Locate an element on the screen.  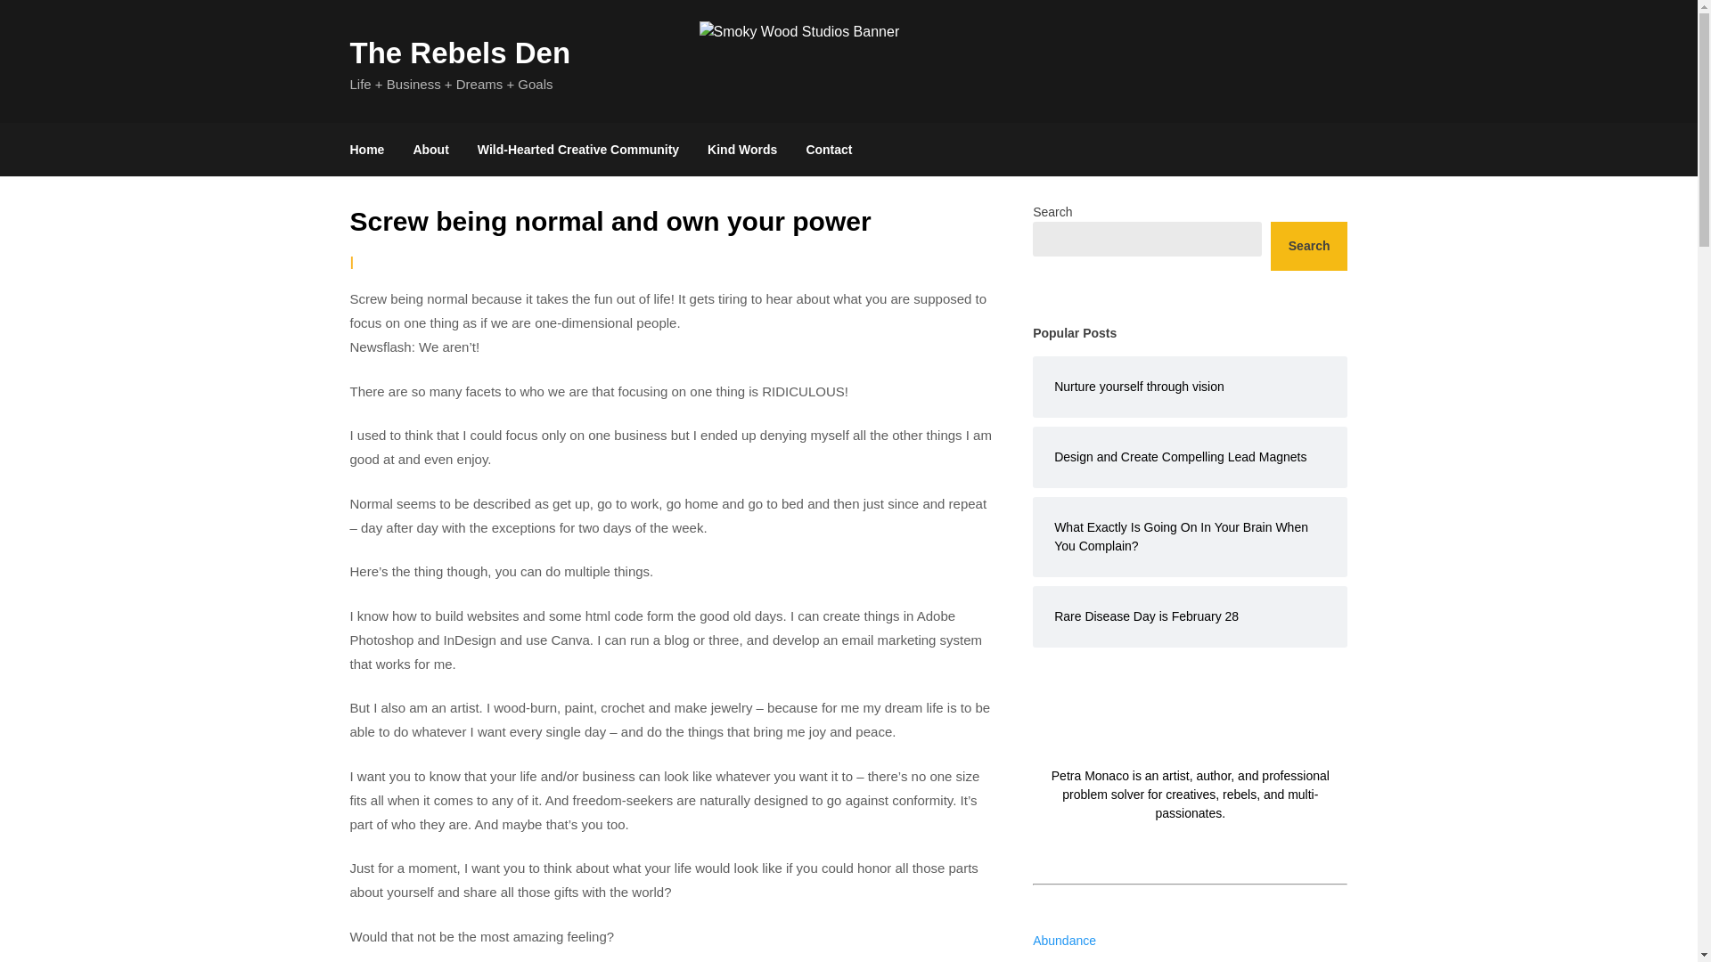
Wild-Hearted Creative Community is located at coordinates (577, 150).